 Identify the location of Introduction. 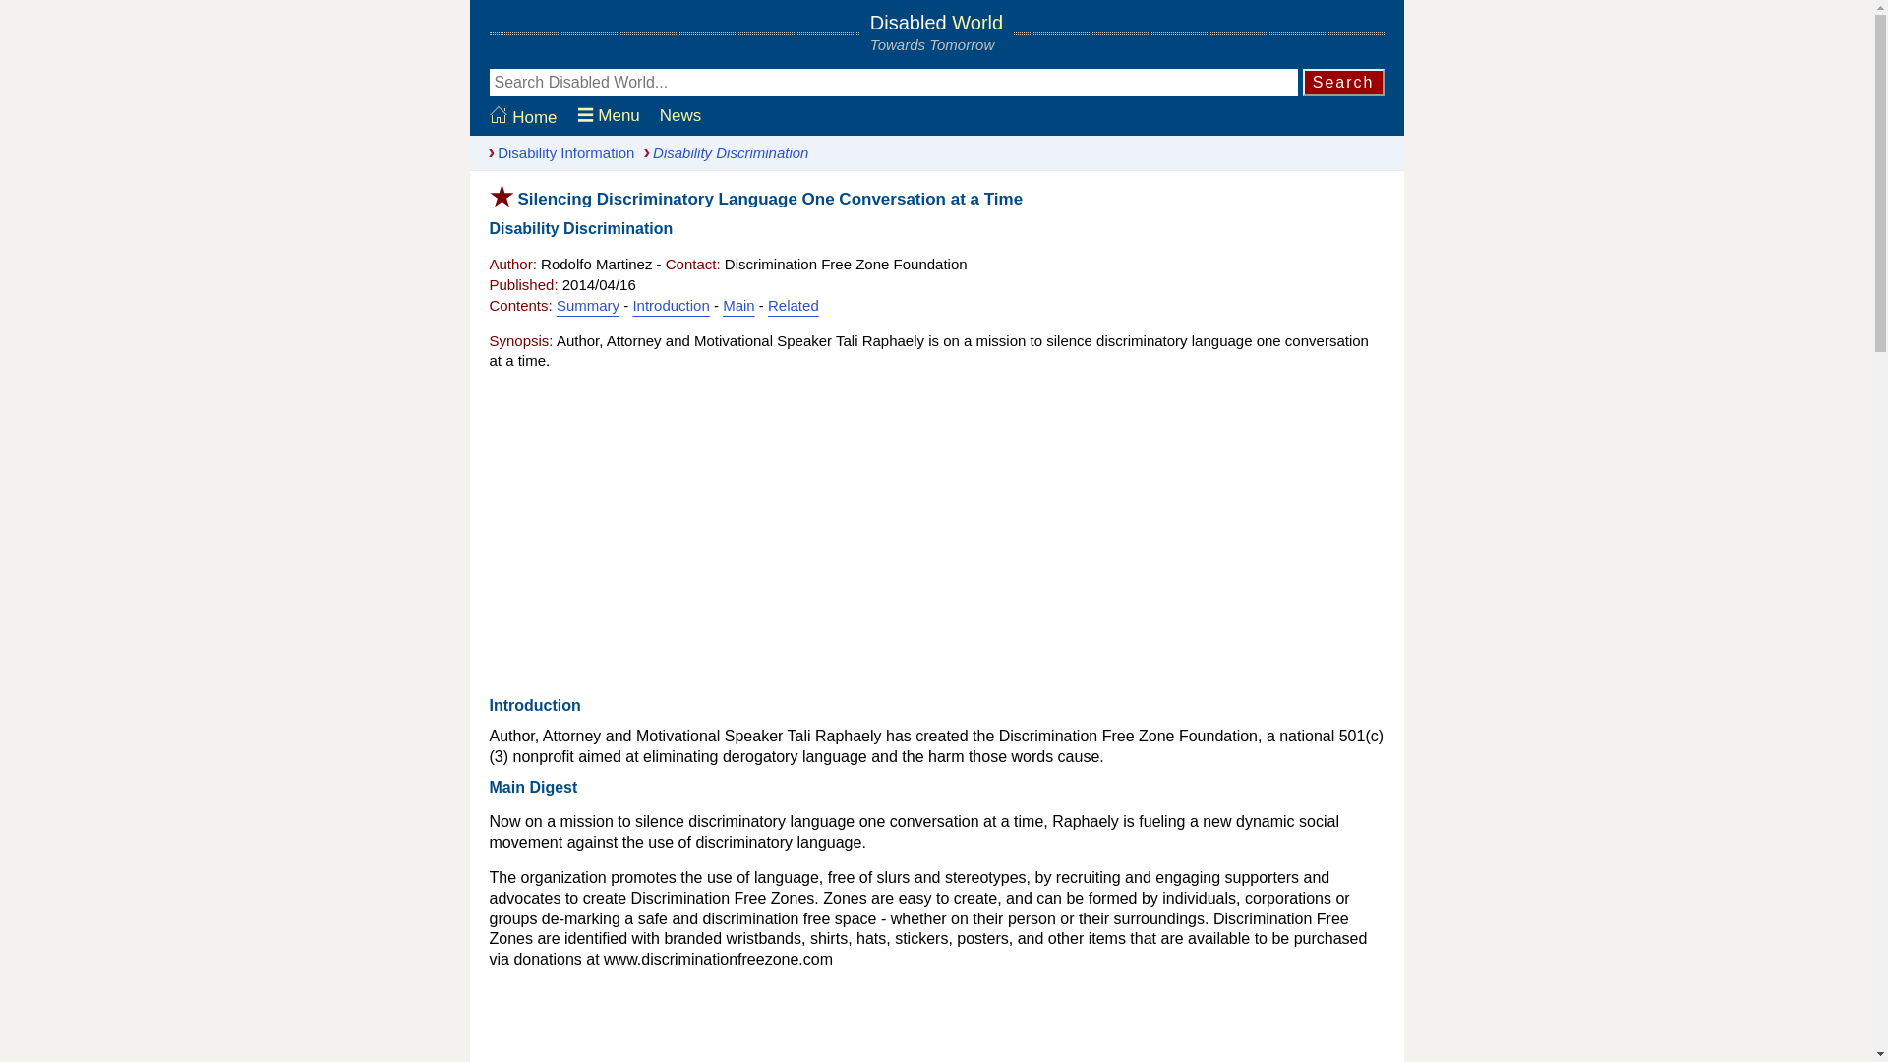
(671, 305).